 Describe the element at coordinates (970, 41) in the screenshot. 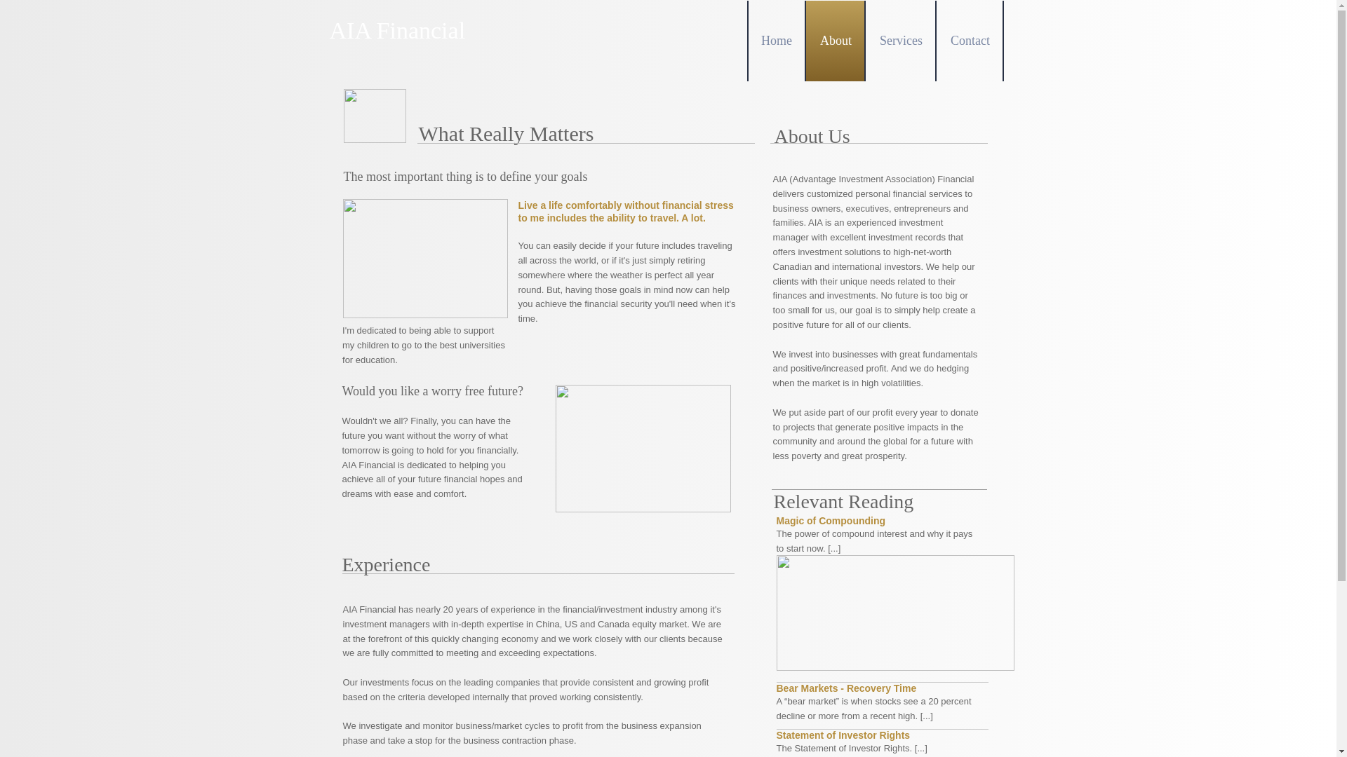

I see `Contact` at that location.